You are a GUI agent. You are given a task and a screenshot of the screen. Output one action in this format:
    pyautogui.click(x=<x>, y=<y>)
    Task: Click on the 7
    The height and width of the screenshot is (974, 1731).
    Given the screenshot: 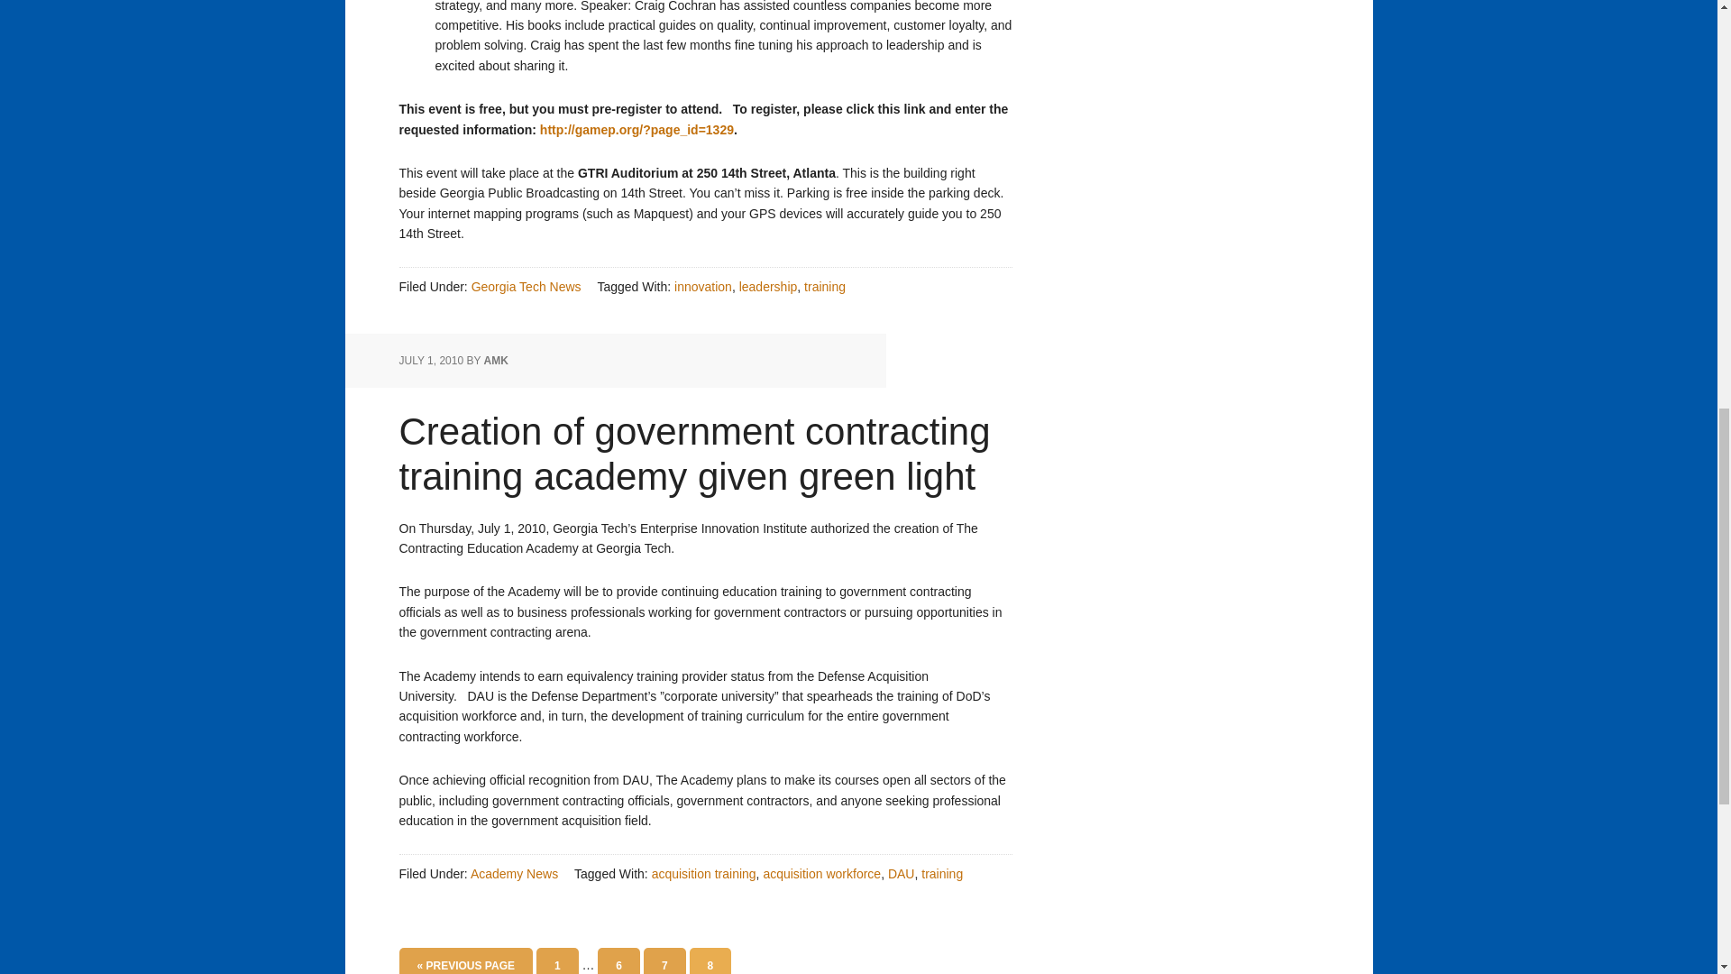 What is the action you would take?
    pyautogui.click(x=664, y=960)
    